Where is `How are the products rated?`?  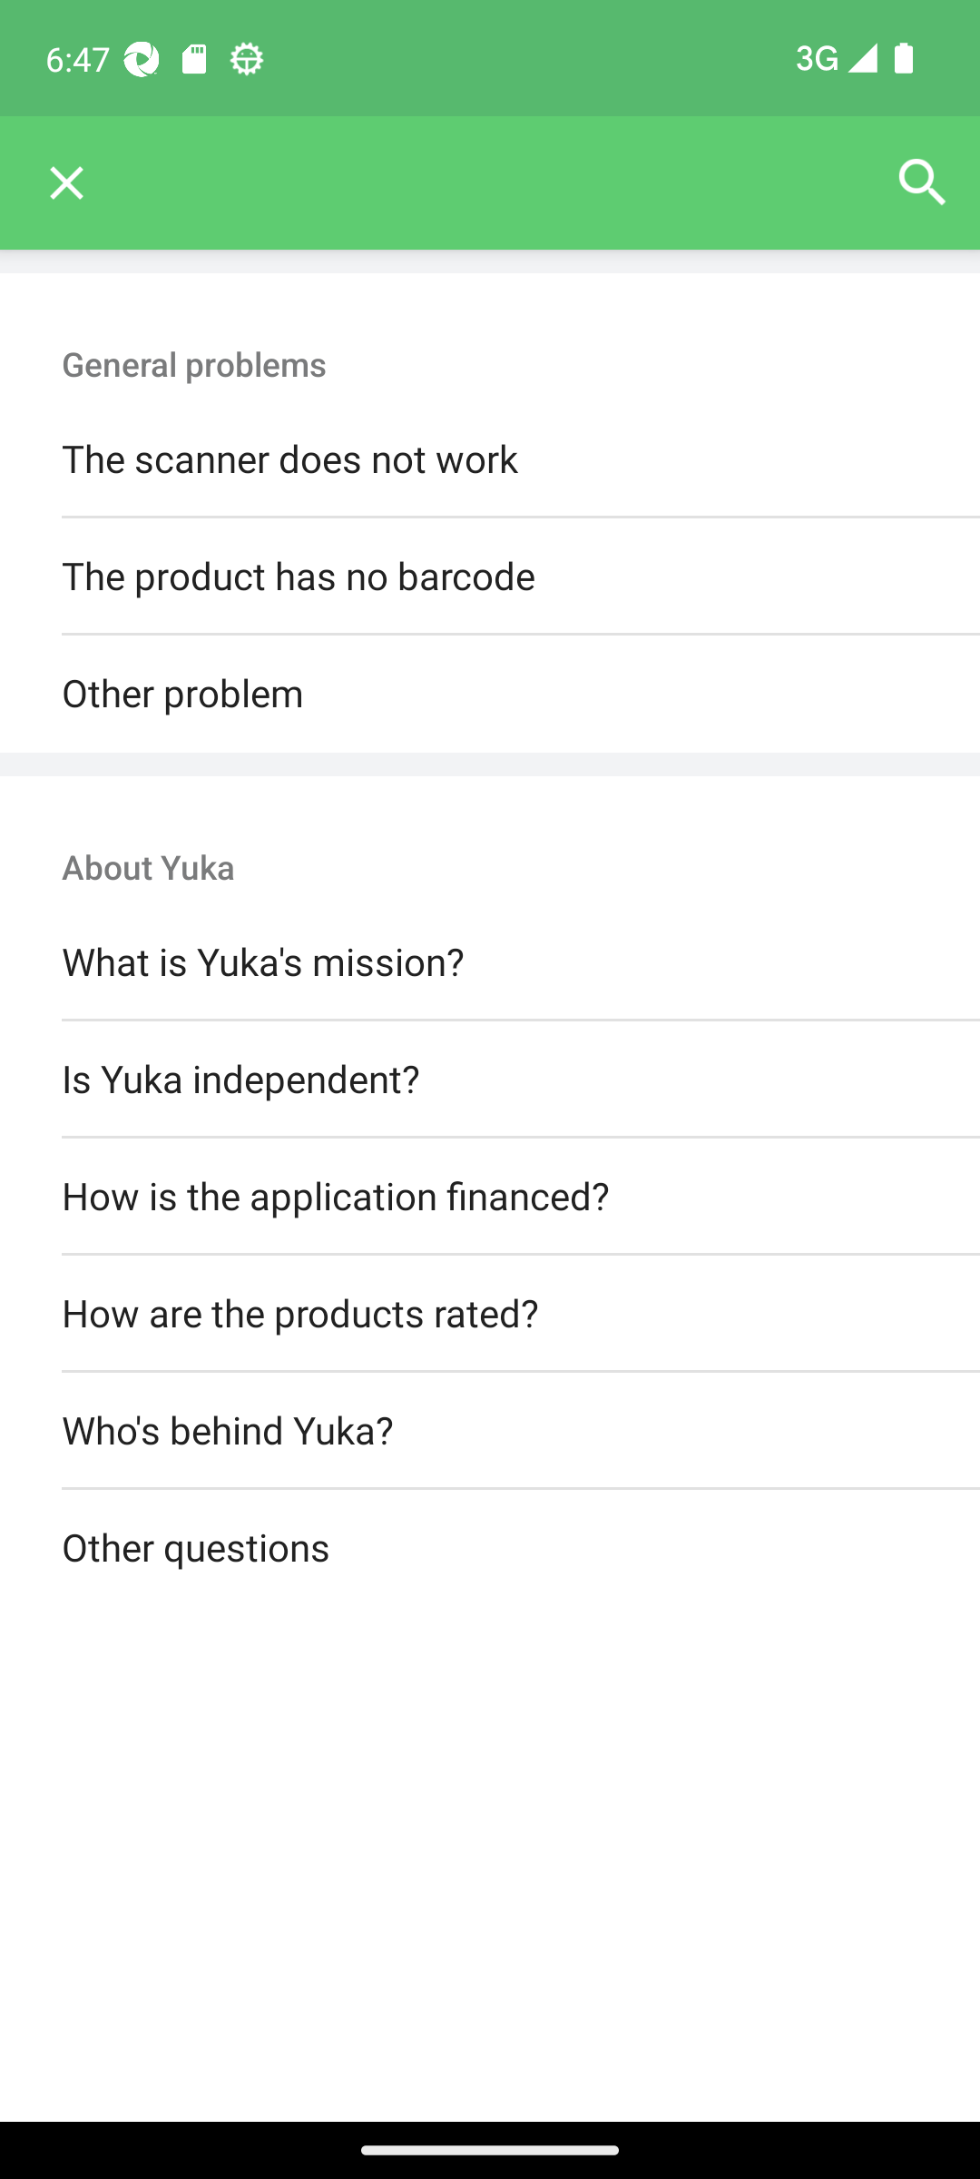
How are the products rated? is located at coordinates (490, 1314).